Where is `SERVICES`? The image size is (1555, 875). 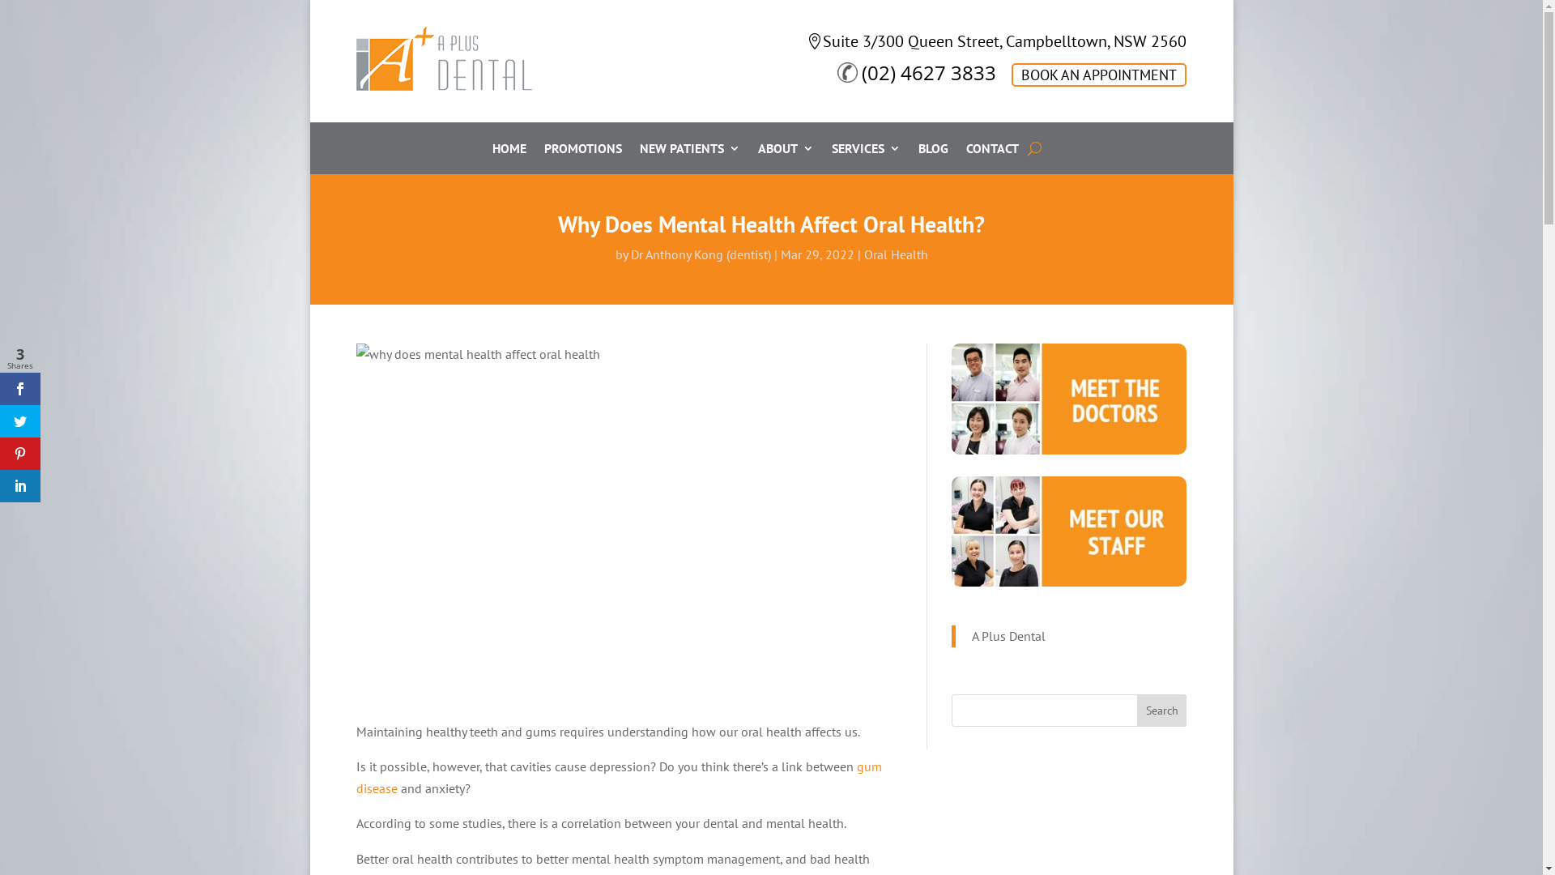 SERVICES is located at coordinates (867, 152).